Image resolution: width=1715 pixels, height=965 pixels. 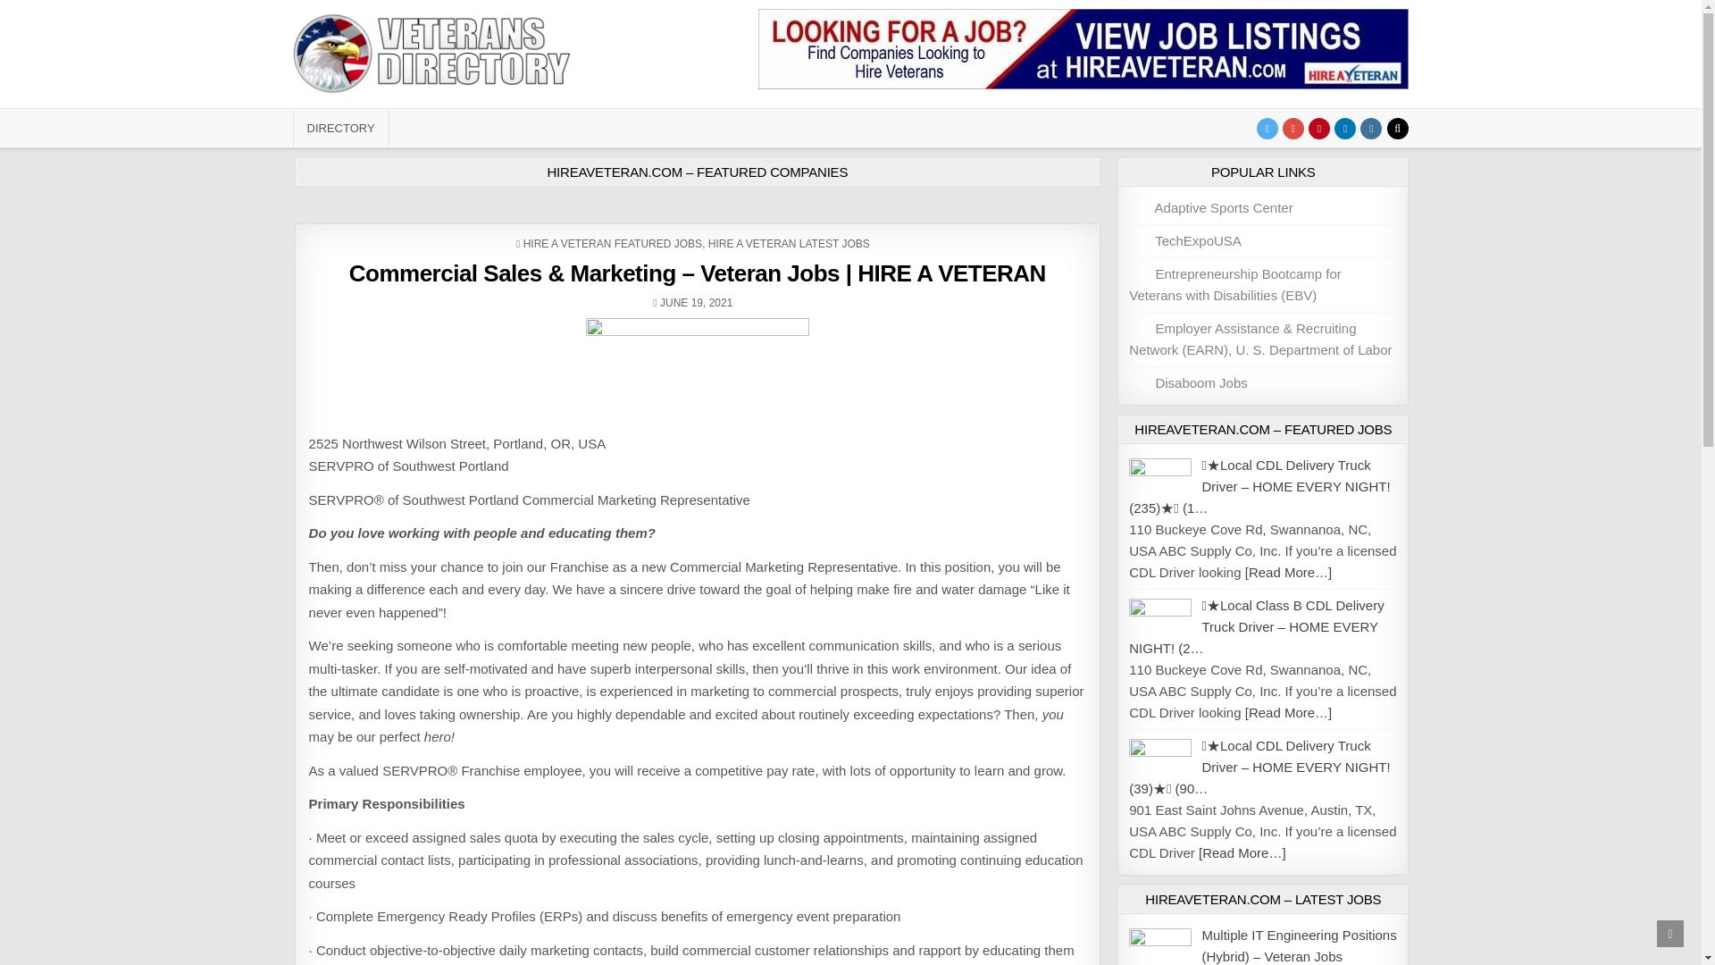 I want to click on Adaptive Sports Center, so click(x=1210, y=207).